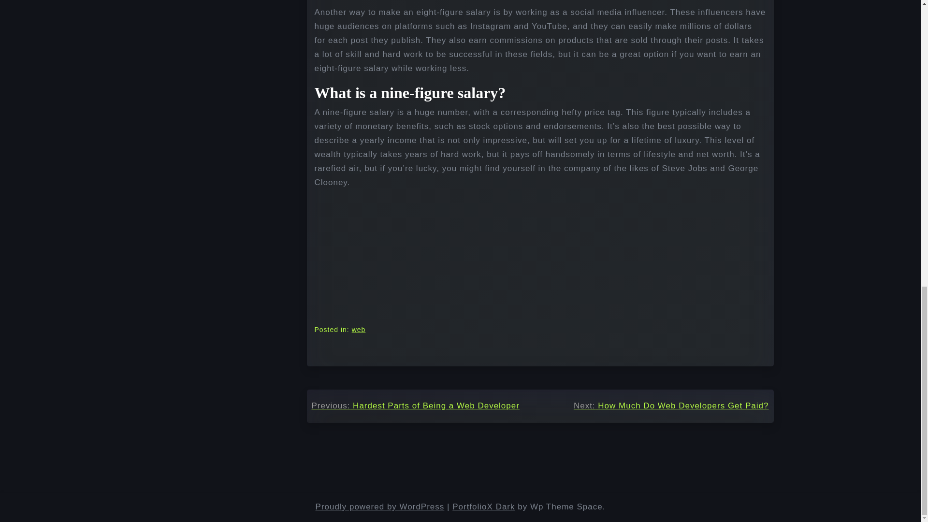  I want to click on Previous: Hardest Parts of Being a Web Developer, so click(415, 406).